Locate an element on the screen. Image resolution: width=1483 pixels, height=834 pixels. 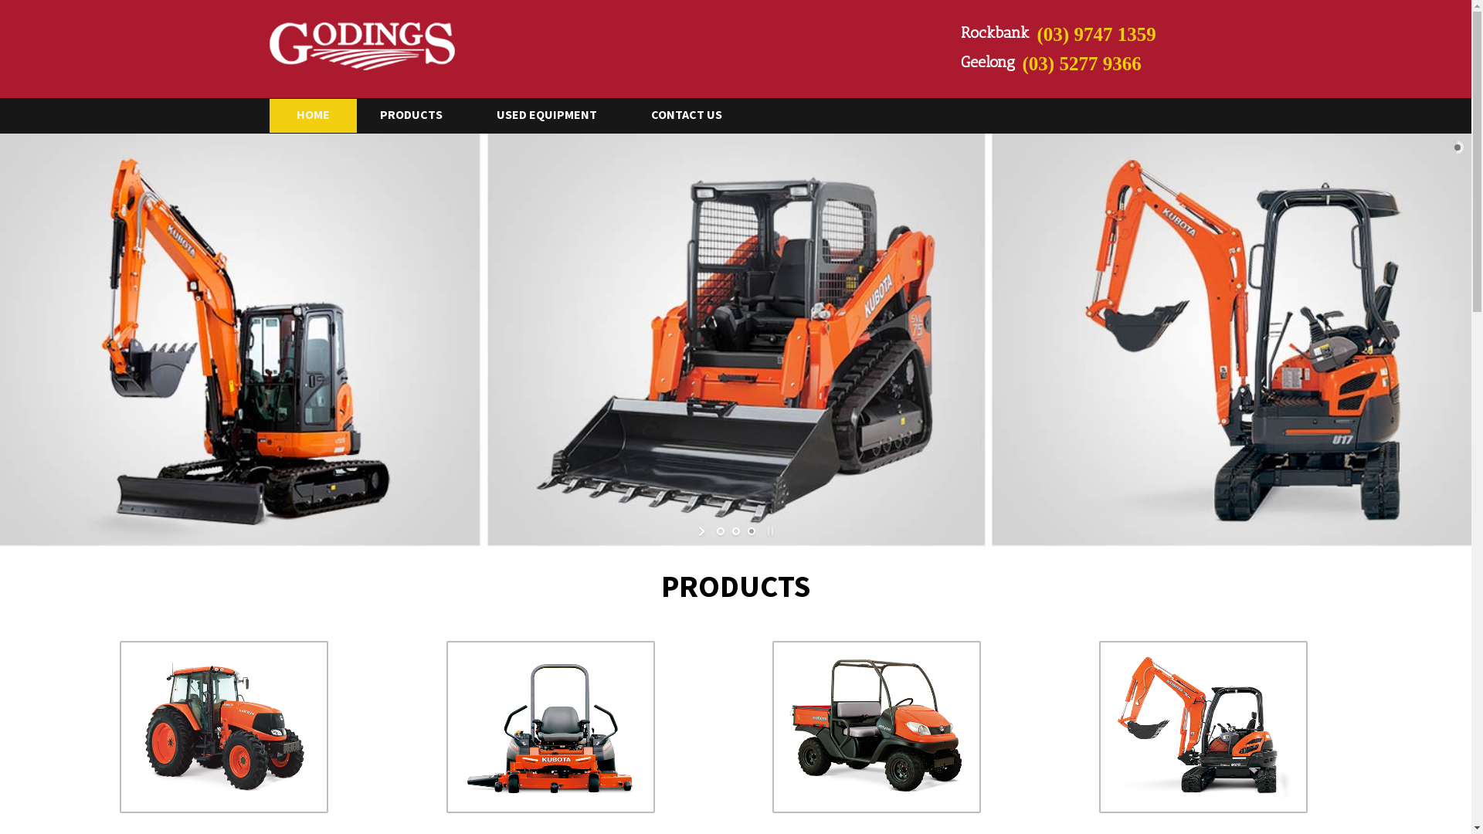
(03) 9747 1359 is located at coordinates (1133, 35).